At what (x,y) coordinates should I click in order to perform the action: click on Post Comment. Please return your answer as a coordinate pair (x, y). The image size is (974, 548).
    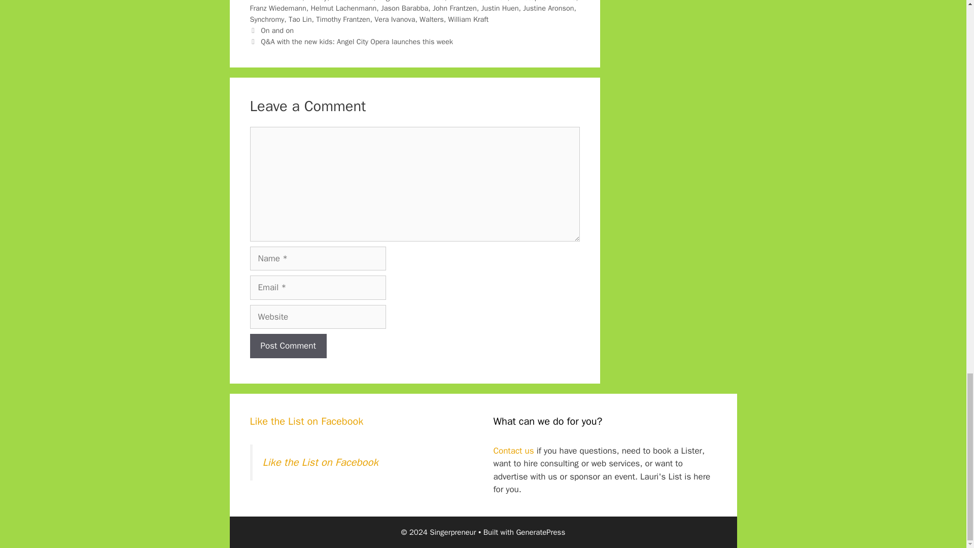
    Looking at the image, I should click on (288, 346).